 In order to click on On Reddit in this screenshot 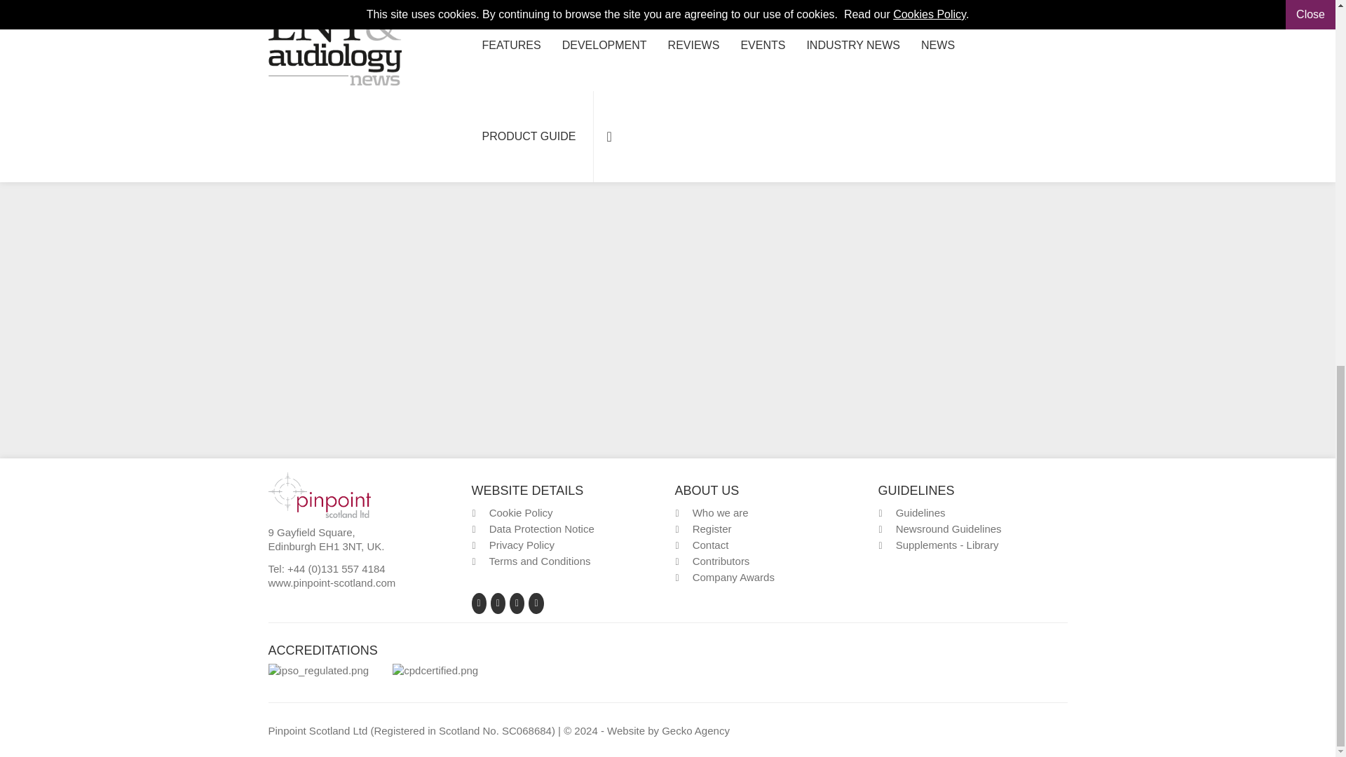, I will do `click(348, 77)`.